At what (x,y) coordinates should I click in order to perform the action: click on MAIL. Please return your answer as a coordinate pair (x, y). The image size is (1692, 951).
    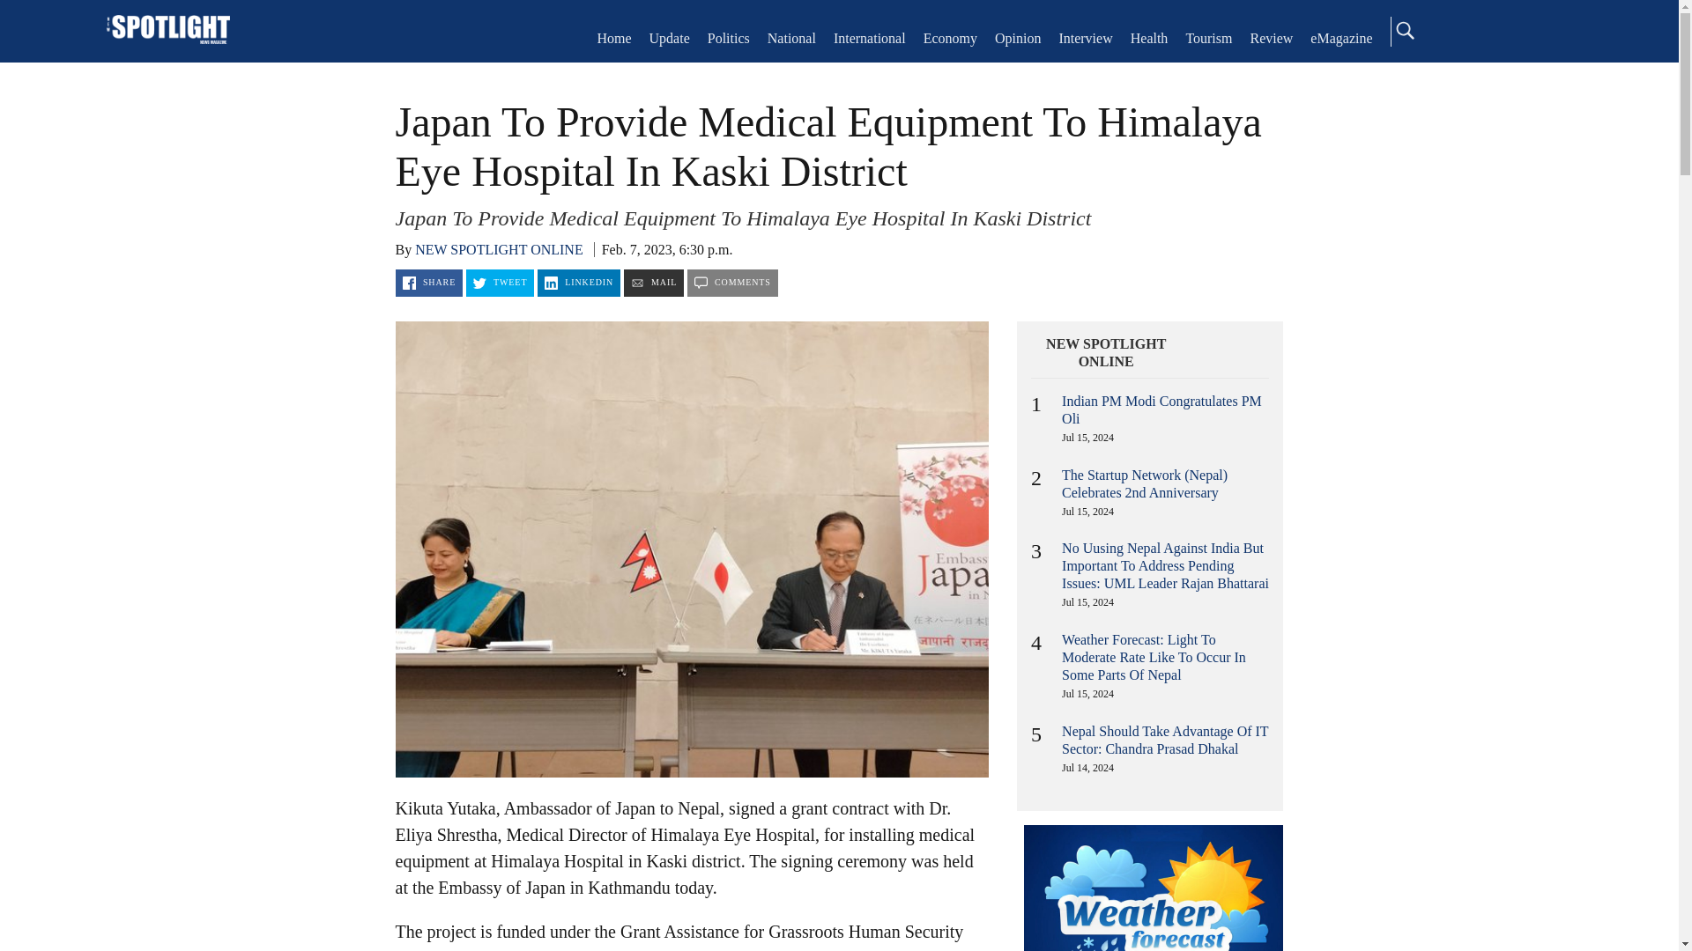
    Looking at the image, I should click on (654, 282).